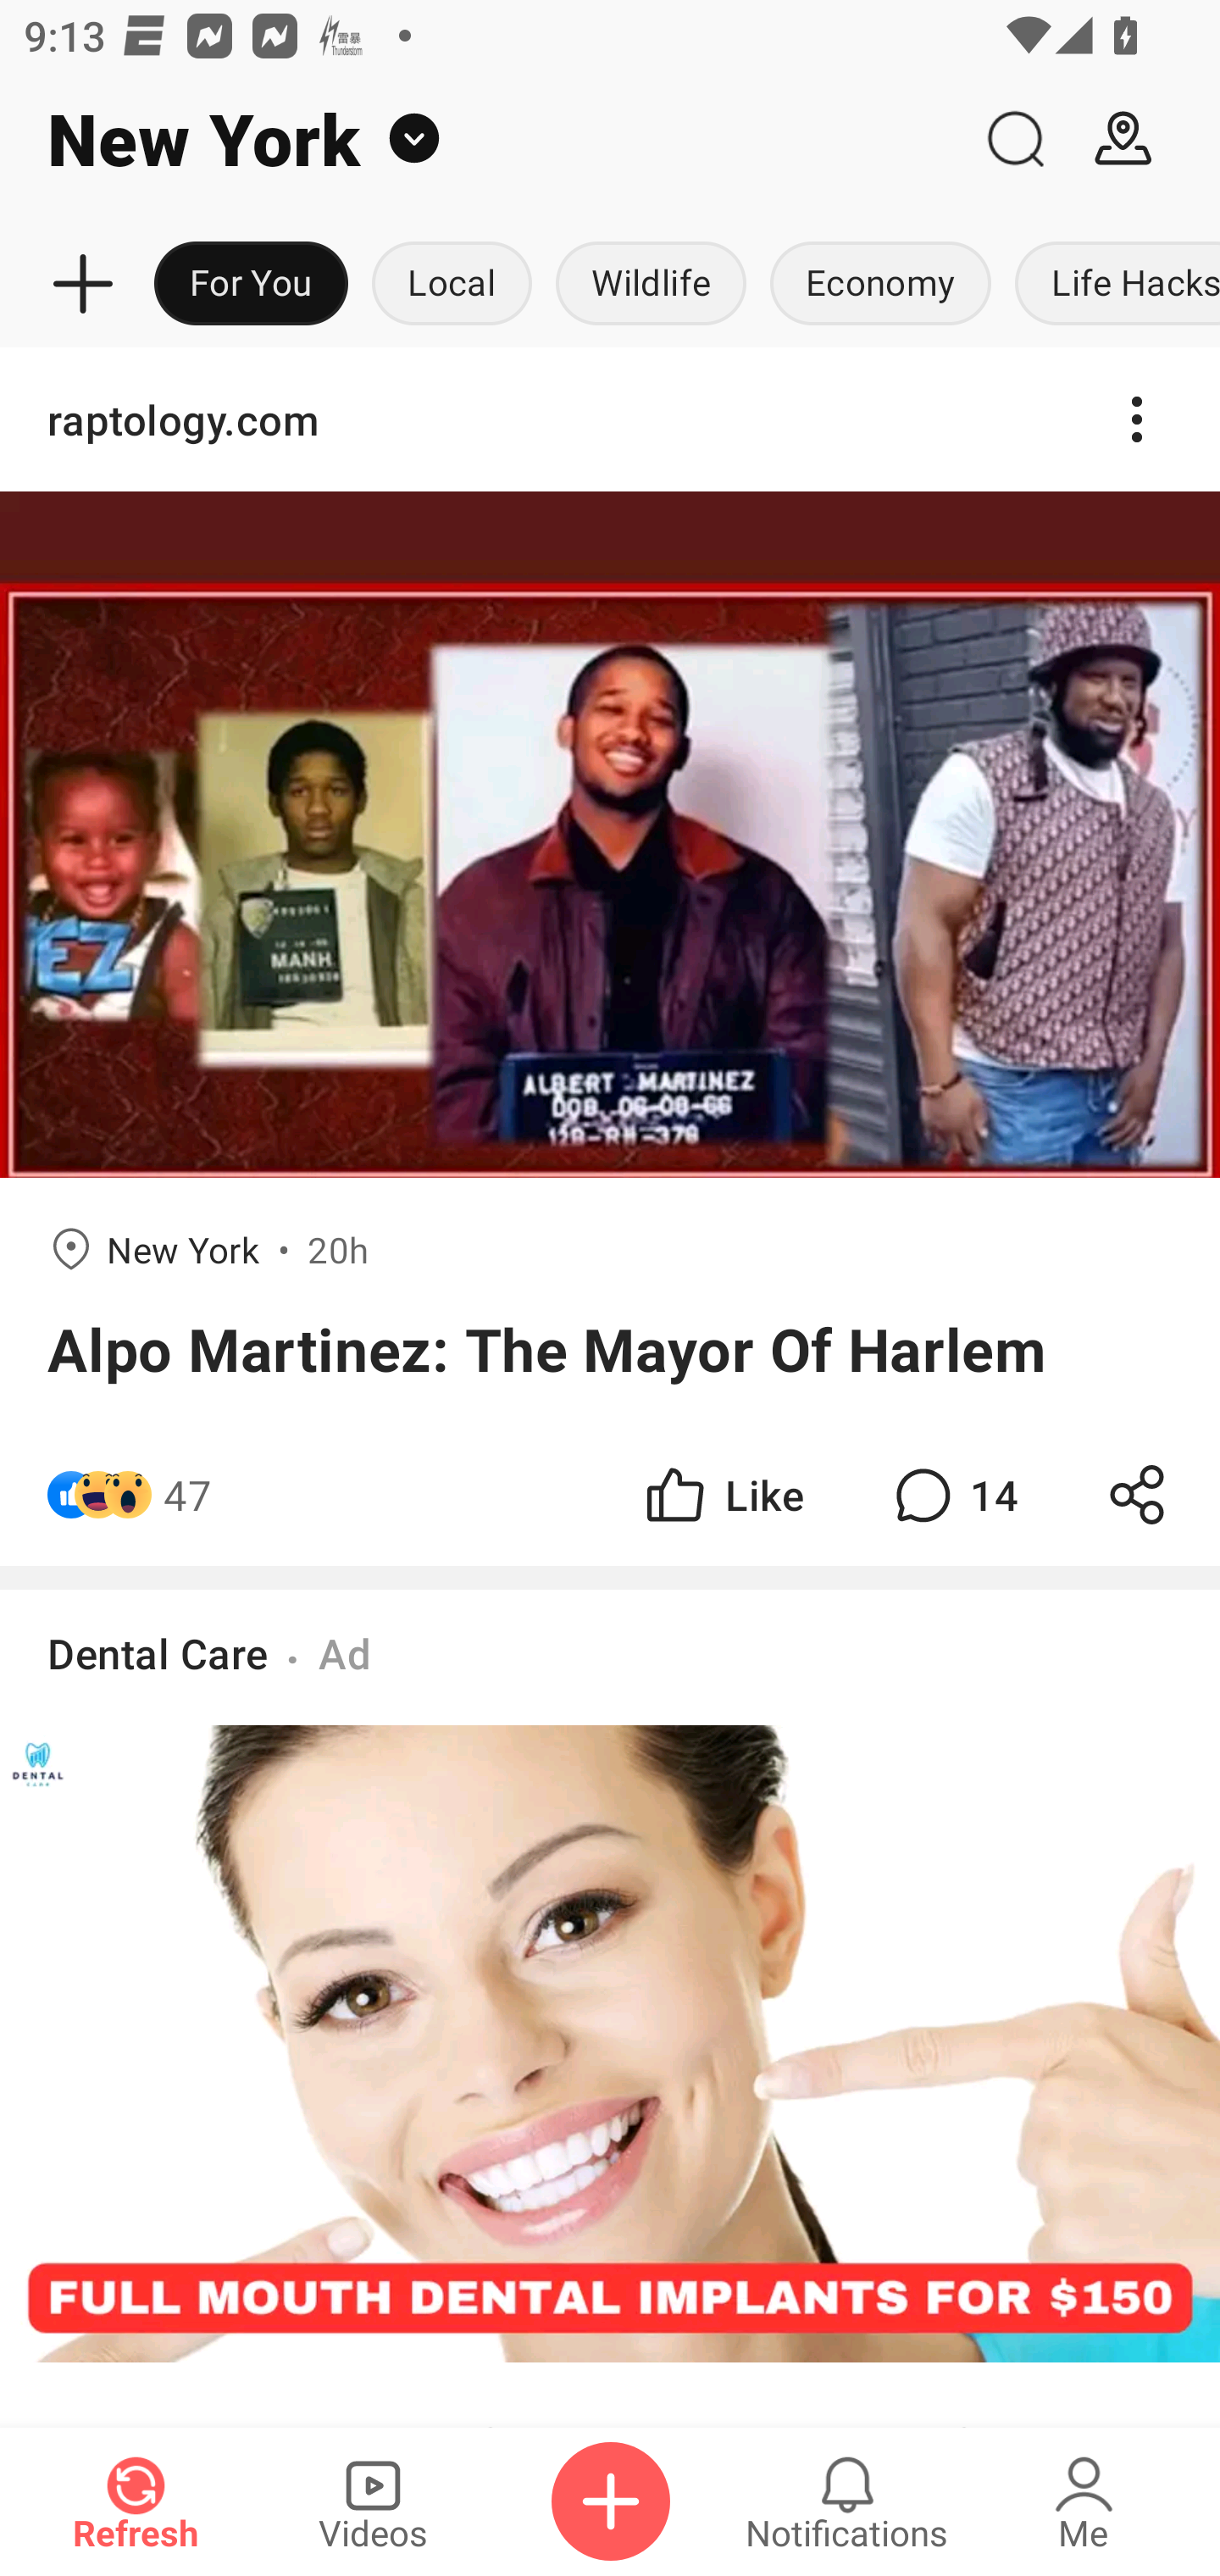 This screenshot has width=1220, height=2576. I want to click on Local, so click(452, 285).